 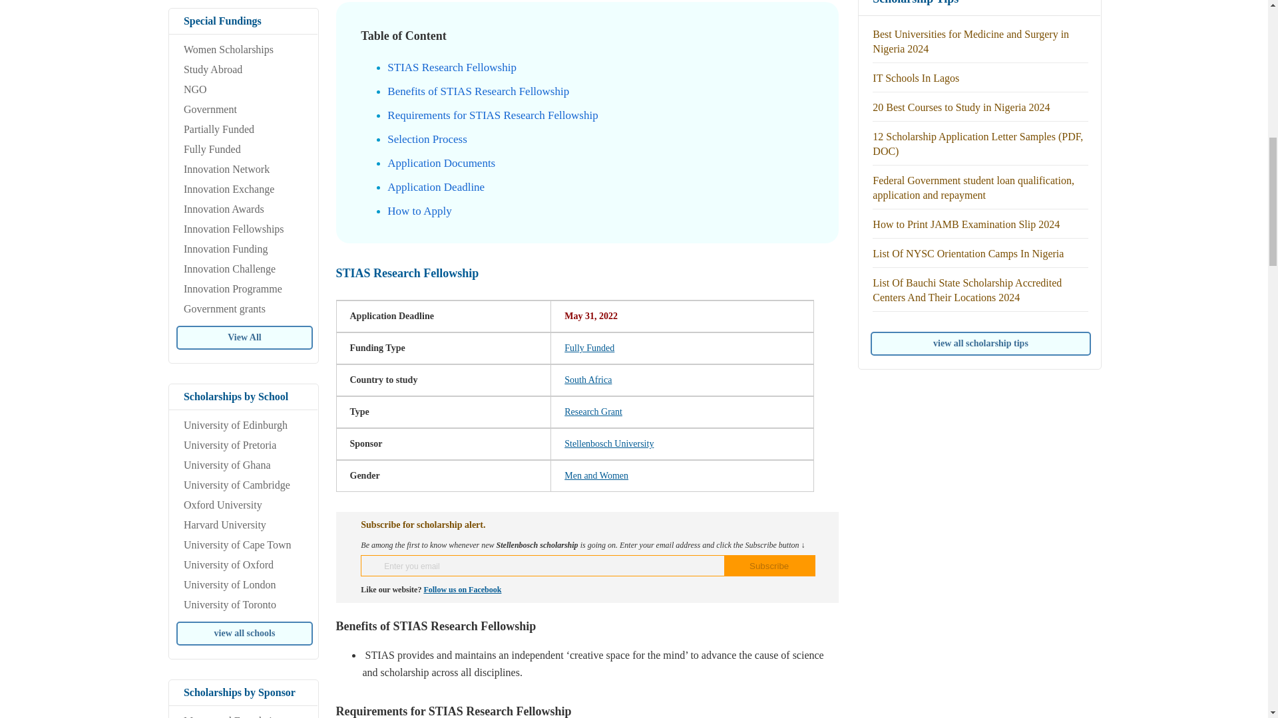 What do you see at coordinates (451, 67) in the screenshot?
I see `STIAS Research Fellowship` at bounding box center [451, 67].